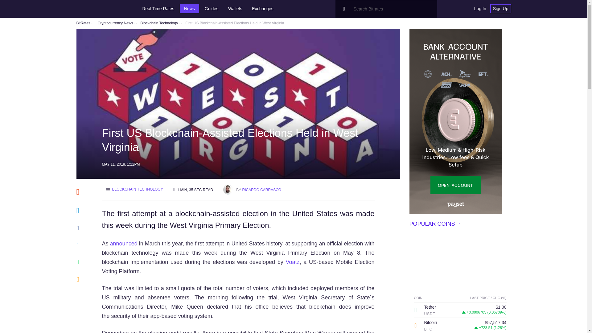  I want to click on Login, so click(480, 9).